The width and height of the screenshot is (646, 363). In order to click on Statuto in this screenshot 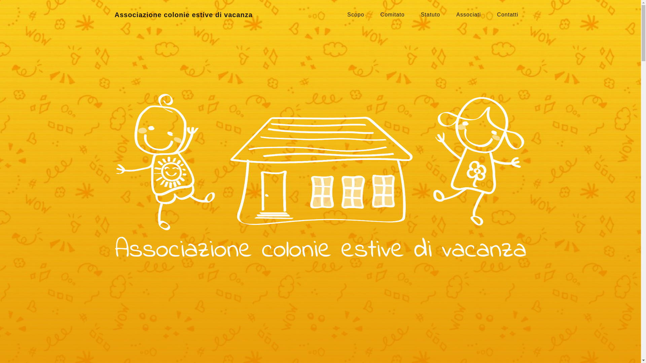, I will do `click(431, 15)`.